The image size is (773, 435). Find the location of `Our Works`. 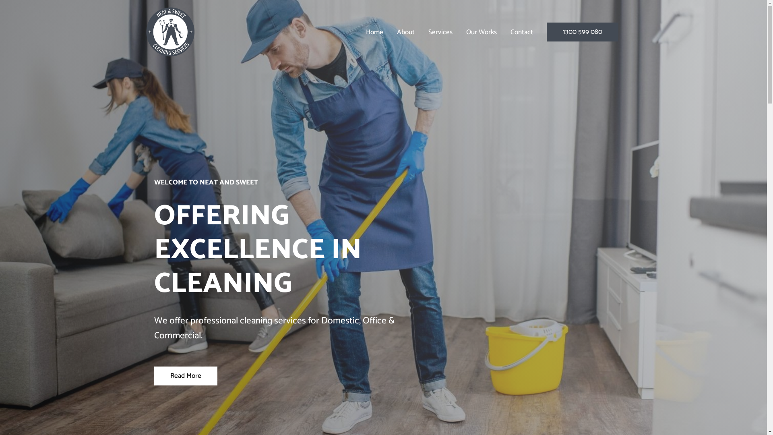

Our Works is located at coordinates (481, 32).